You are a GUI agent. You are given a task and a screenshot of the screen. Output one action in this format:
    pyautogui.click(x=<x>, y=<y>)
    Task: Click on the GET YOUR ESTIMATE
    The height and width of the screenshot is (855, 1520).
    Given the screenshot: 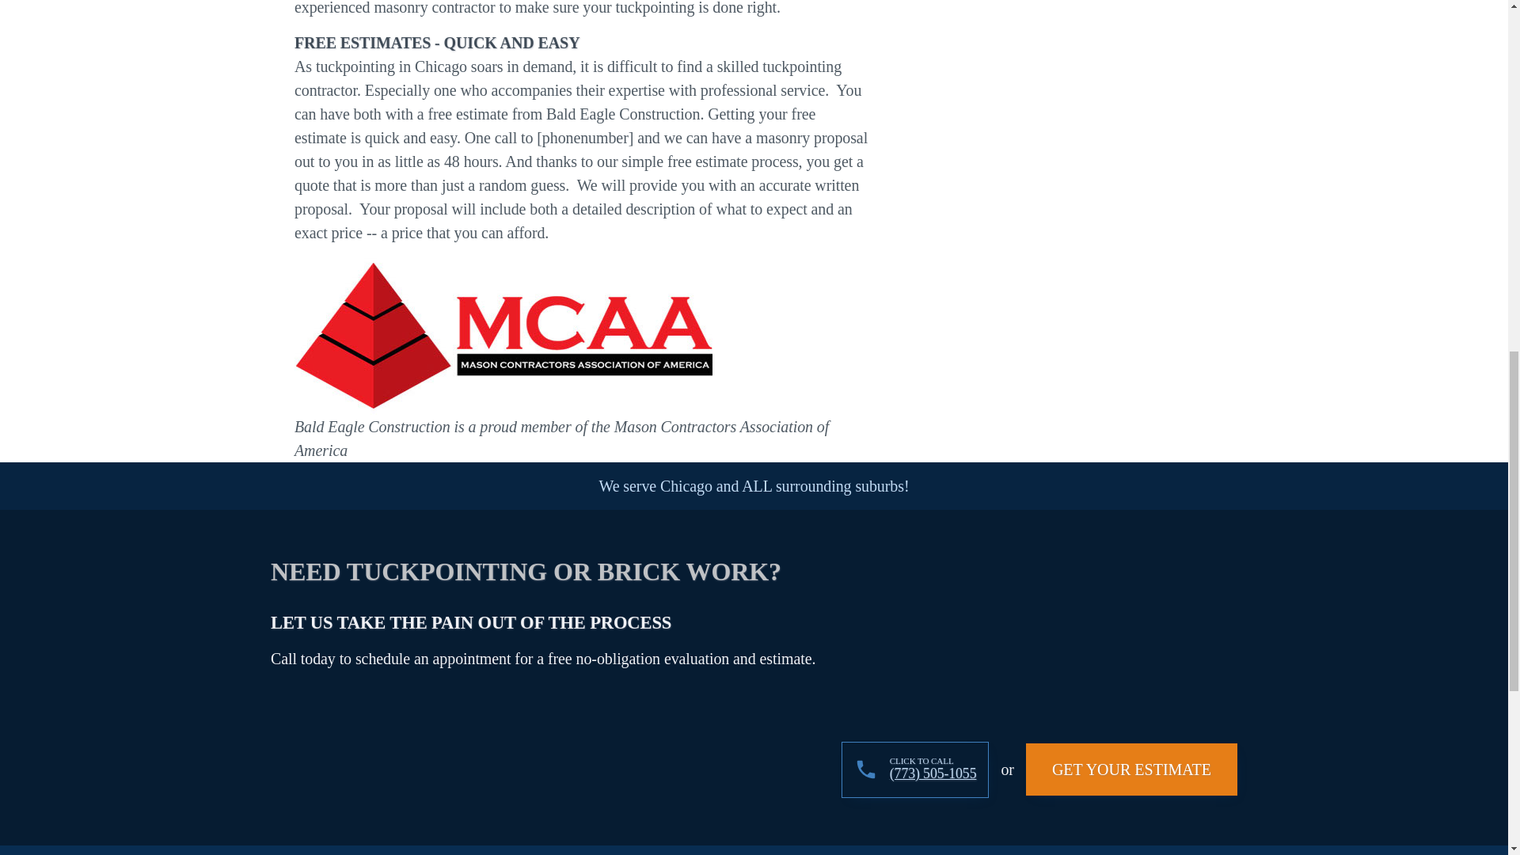 What is the action you would take?
    pyautogui.click(x=1131, y=769)
    